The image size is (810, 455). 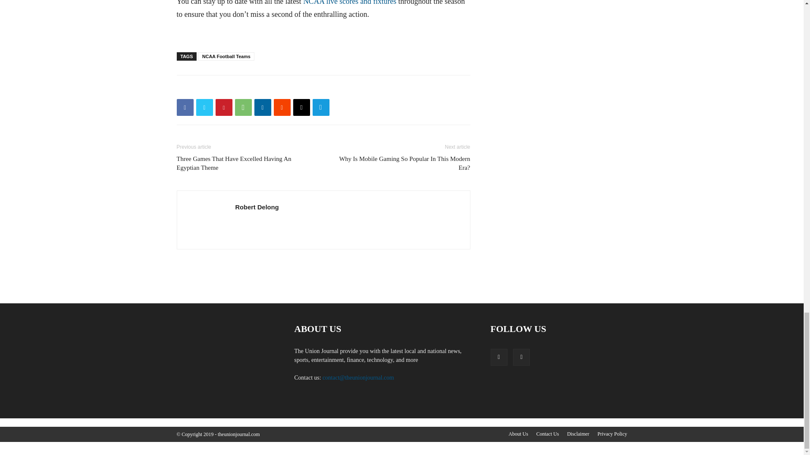 I want to click on Twitter, so click(x=204, y=107).